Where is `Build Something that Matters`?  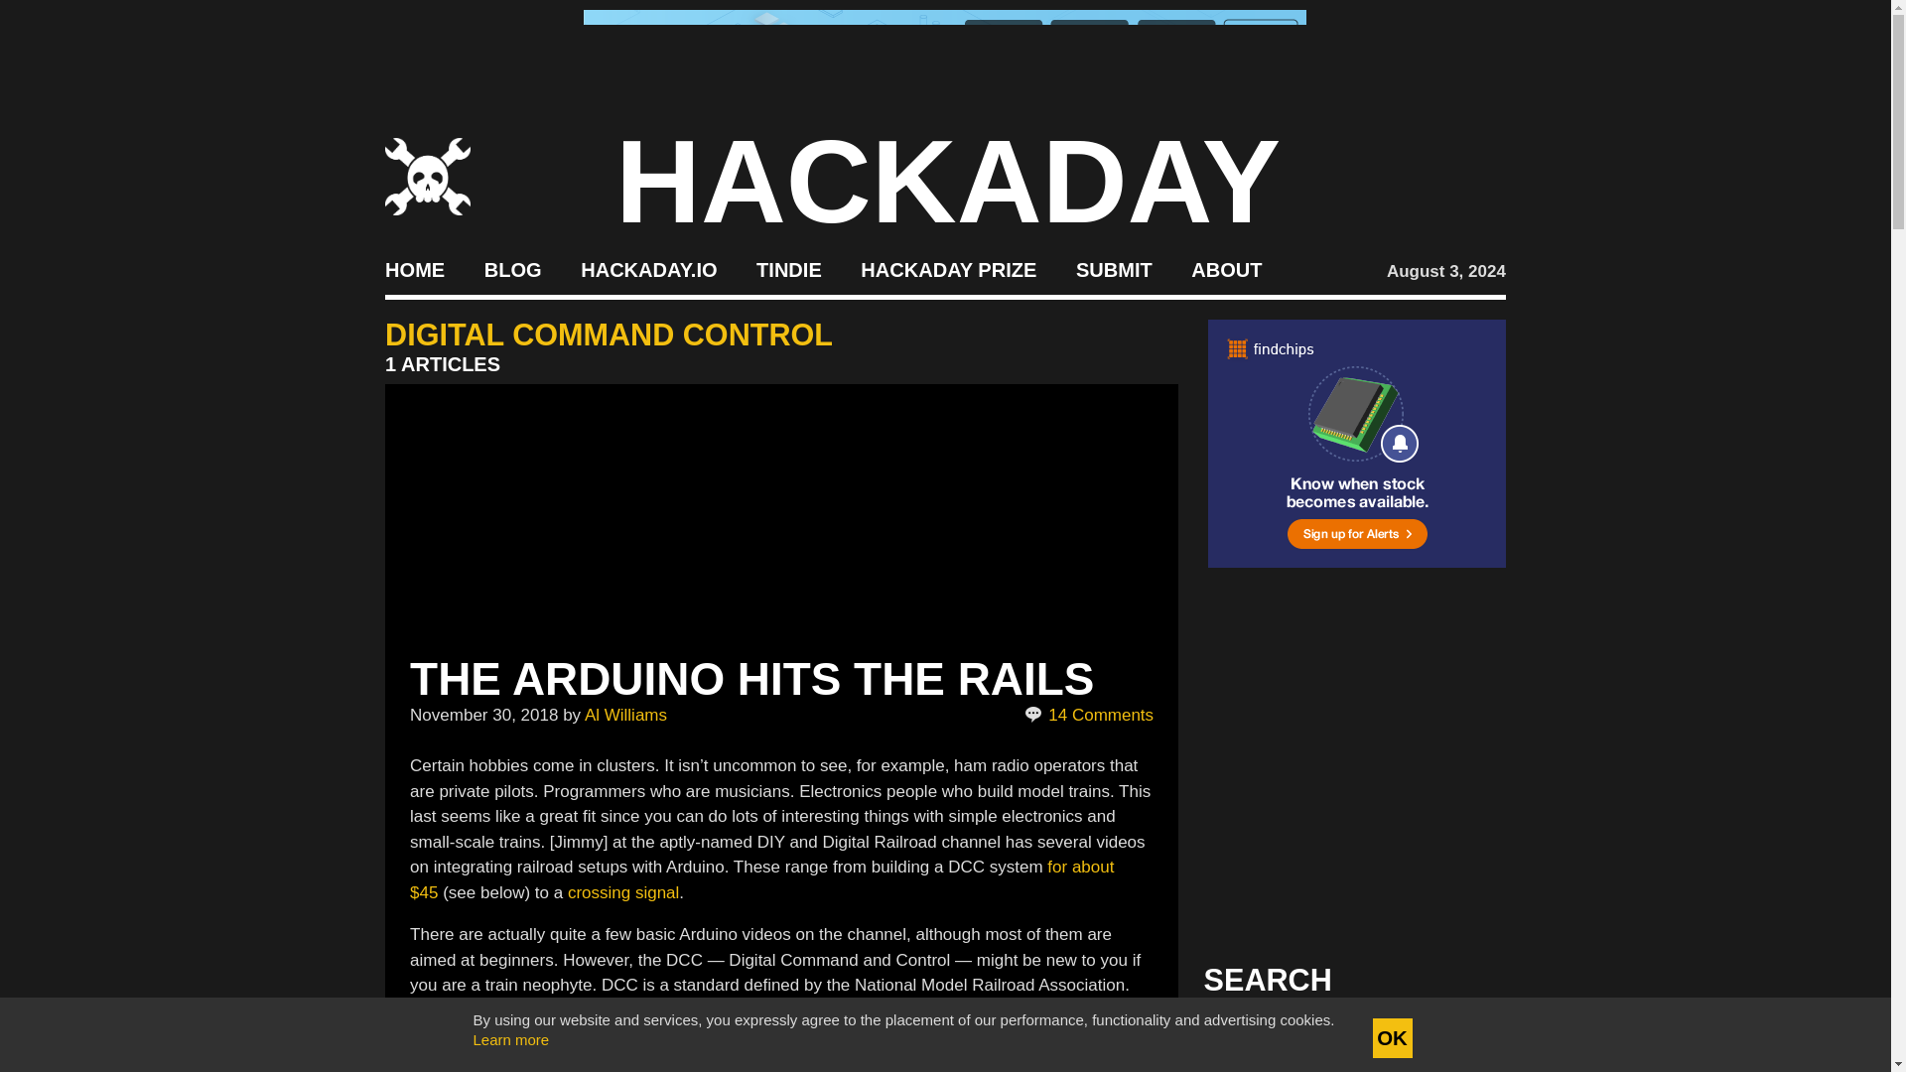 Build Something that Matters is located at coordinates (949, 268).